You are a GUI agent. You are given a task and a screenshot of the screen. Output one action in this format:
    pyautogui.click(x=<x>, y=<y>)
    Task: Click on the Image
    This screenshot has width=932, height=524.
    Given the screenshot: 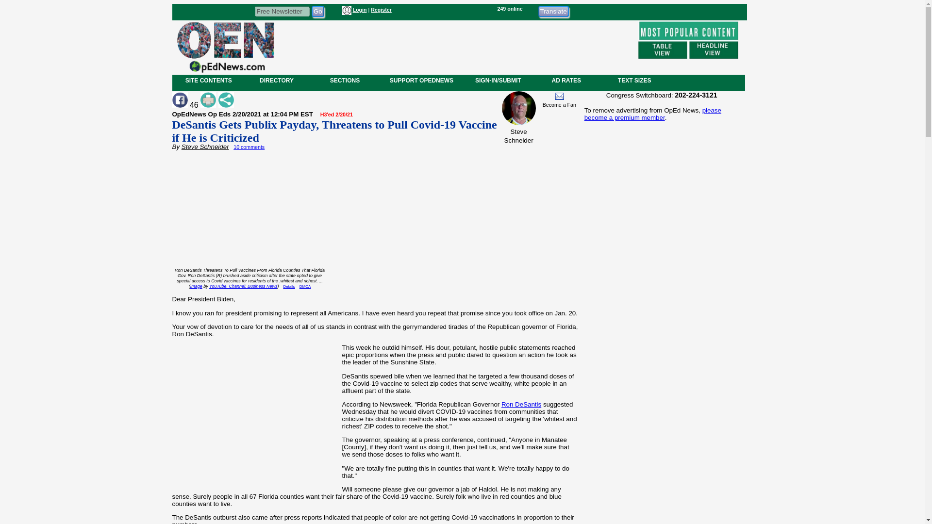 What is the action you would take?
    pyautogui.click(x=196, y=286)
    